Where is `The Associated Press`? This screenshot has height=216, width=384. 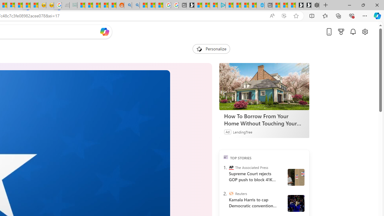 The Associated Press is located at coordinates (231, 167).